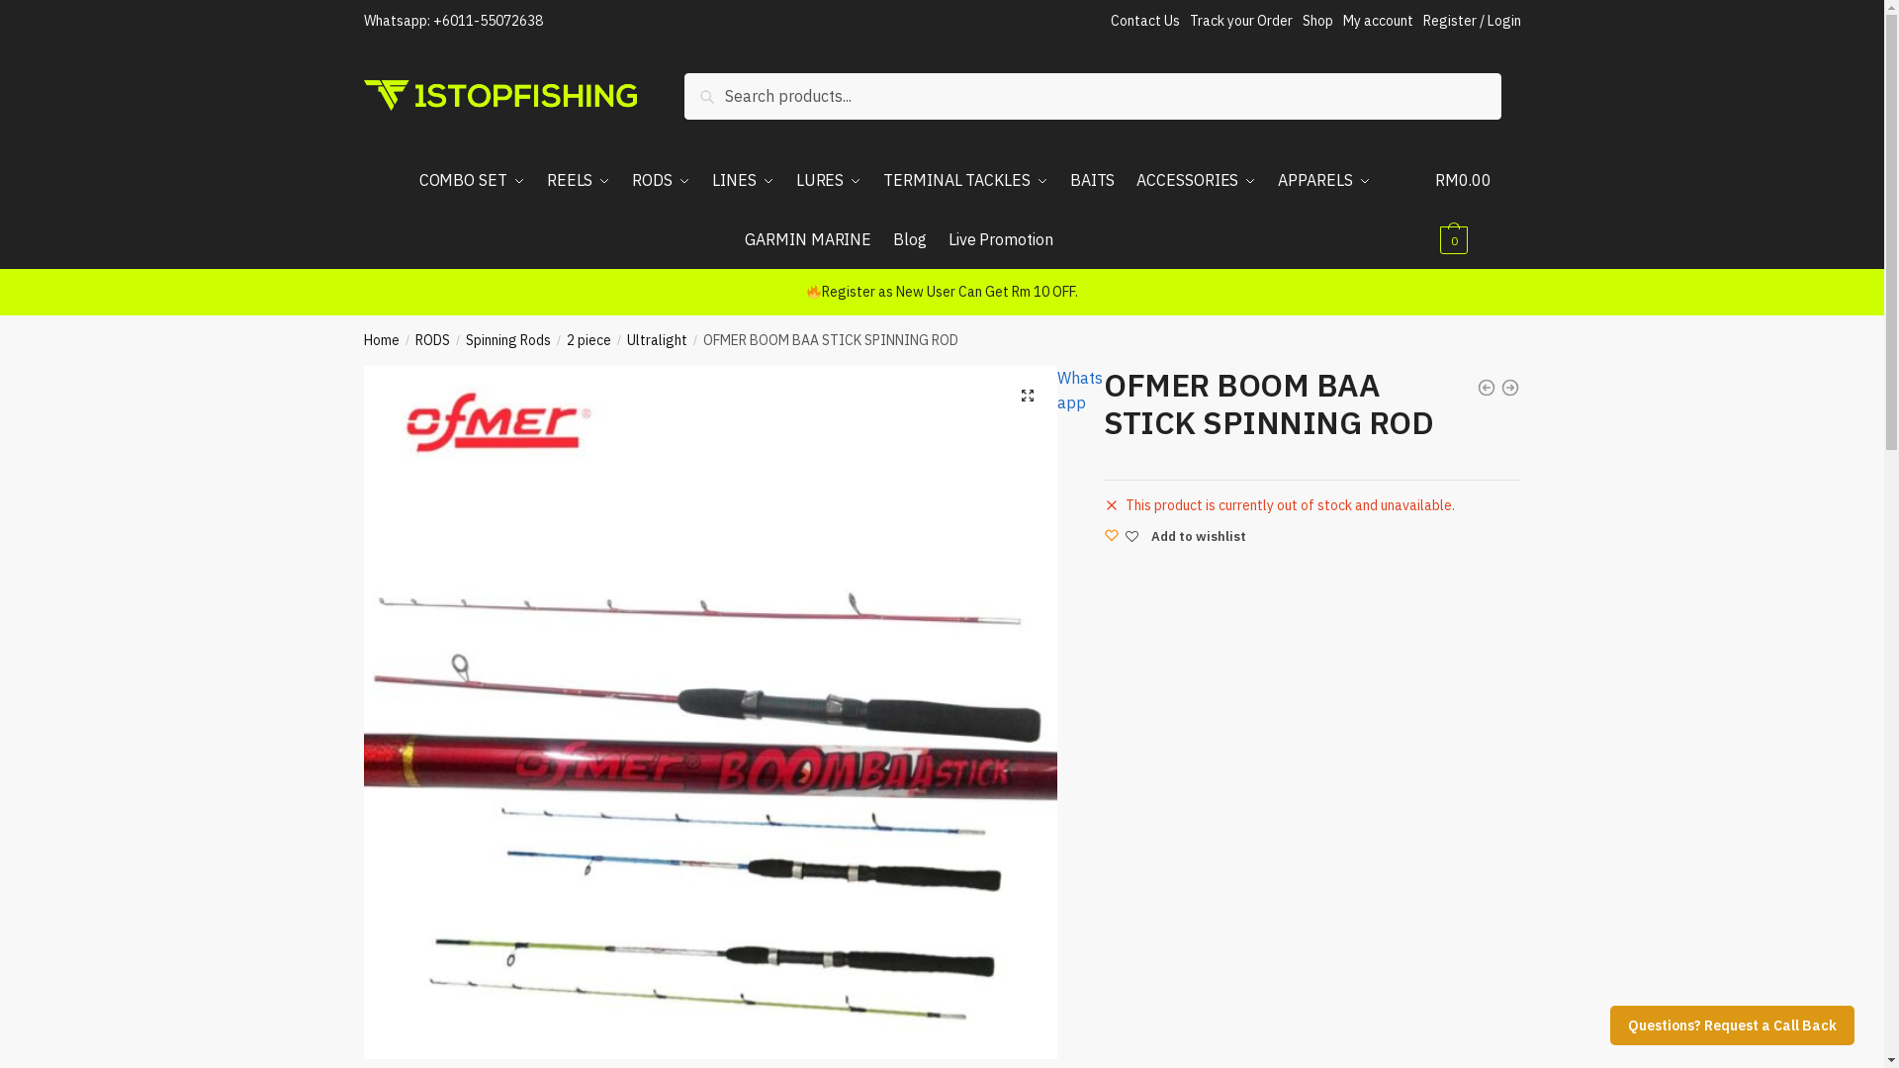  I want to click on TERMINAL TACKLES, so click(966, 180).